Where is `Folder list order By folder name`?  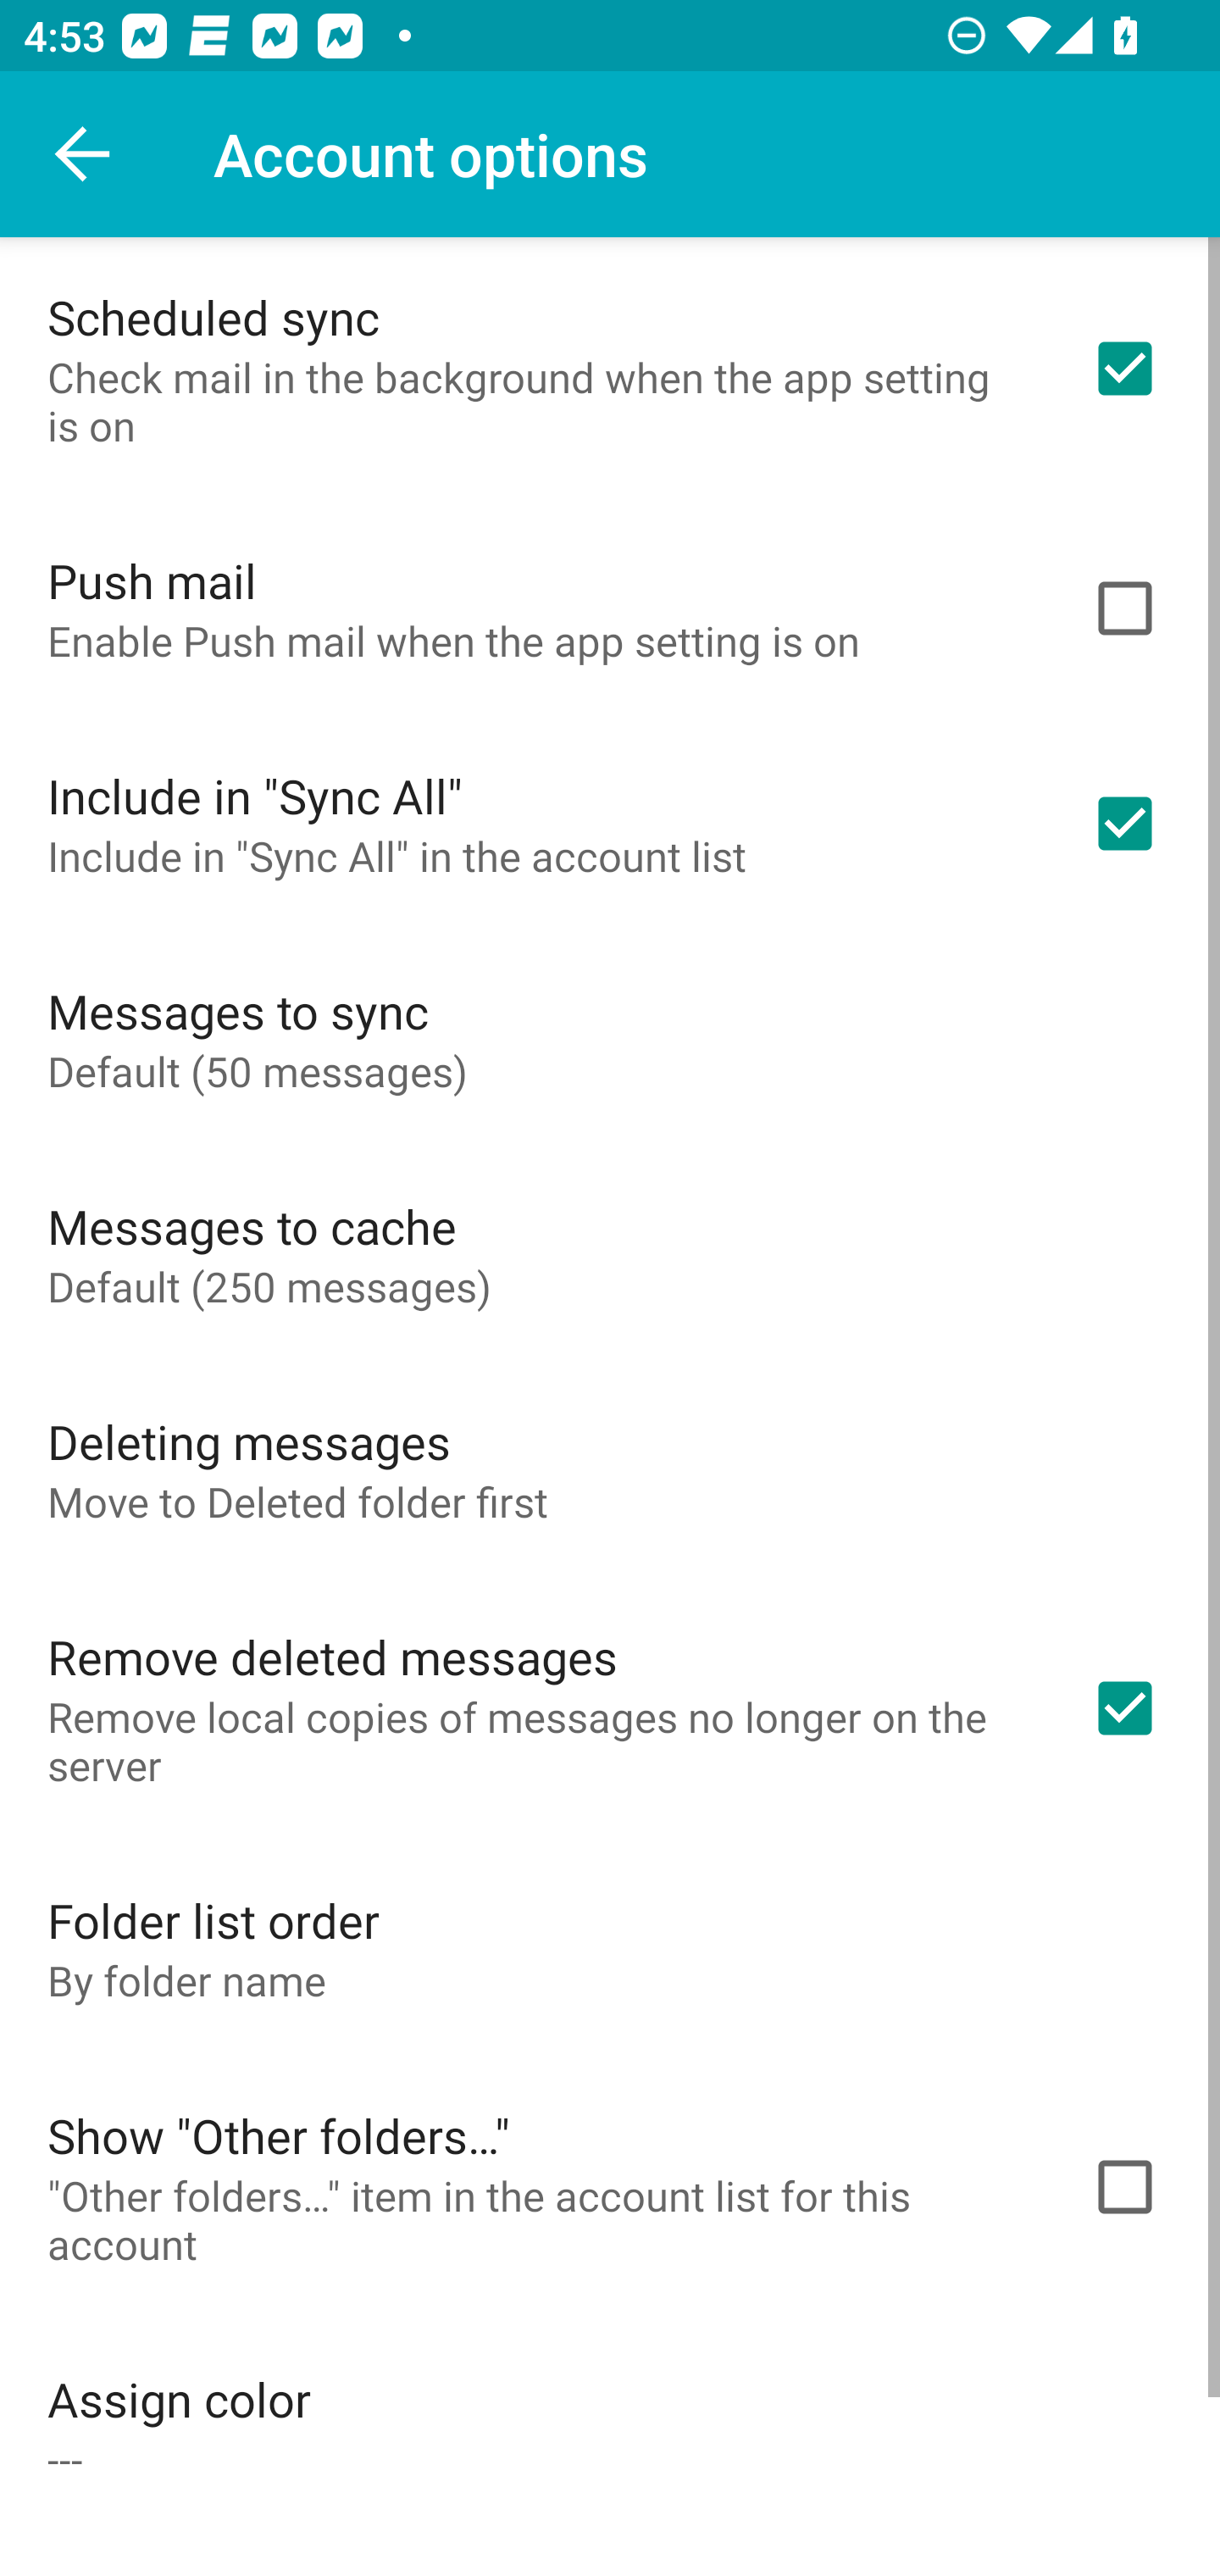 Folder list order By folder name is located at coordinates (610, 1947).